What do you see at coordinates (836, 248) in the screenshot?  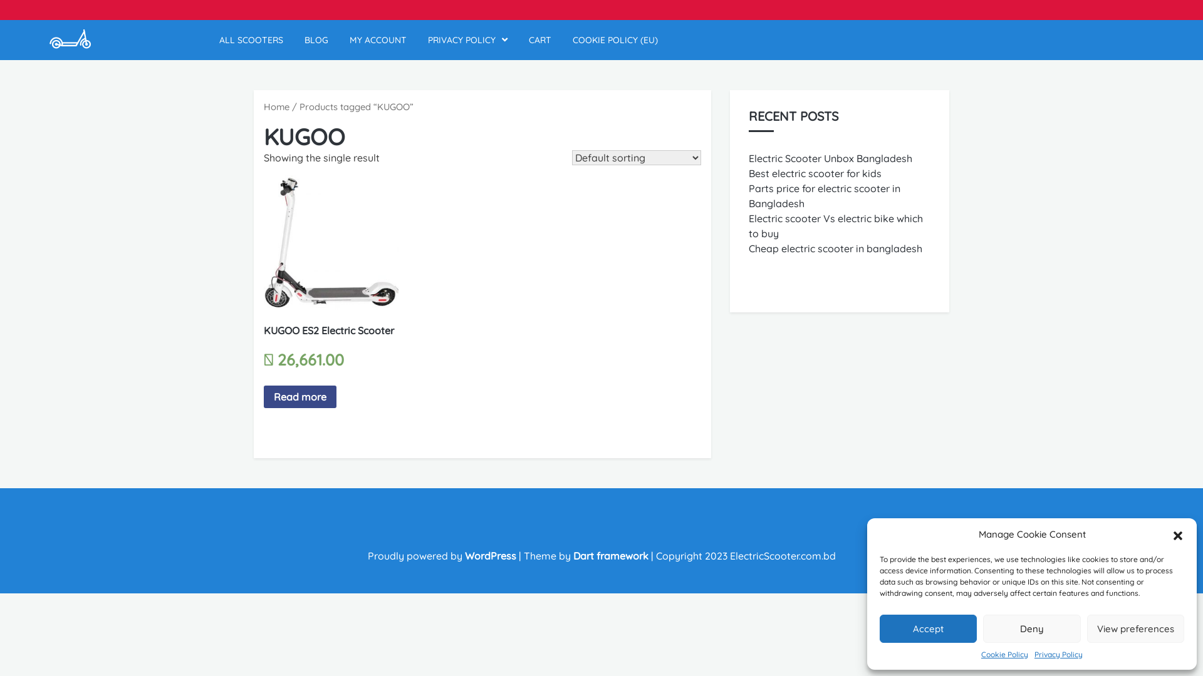 I see `Cheap electric scooter in bangladesh` at bounding box center [836, 248].